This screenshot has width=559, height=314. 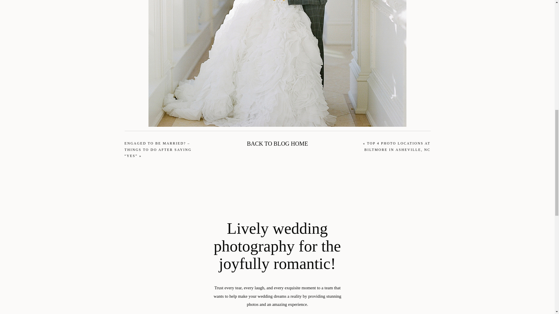 I want to click on Weddings by Debbie, so click(x=219, y=248).